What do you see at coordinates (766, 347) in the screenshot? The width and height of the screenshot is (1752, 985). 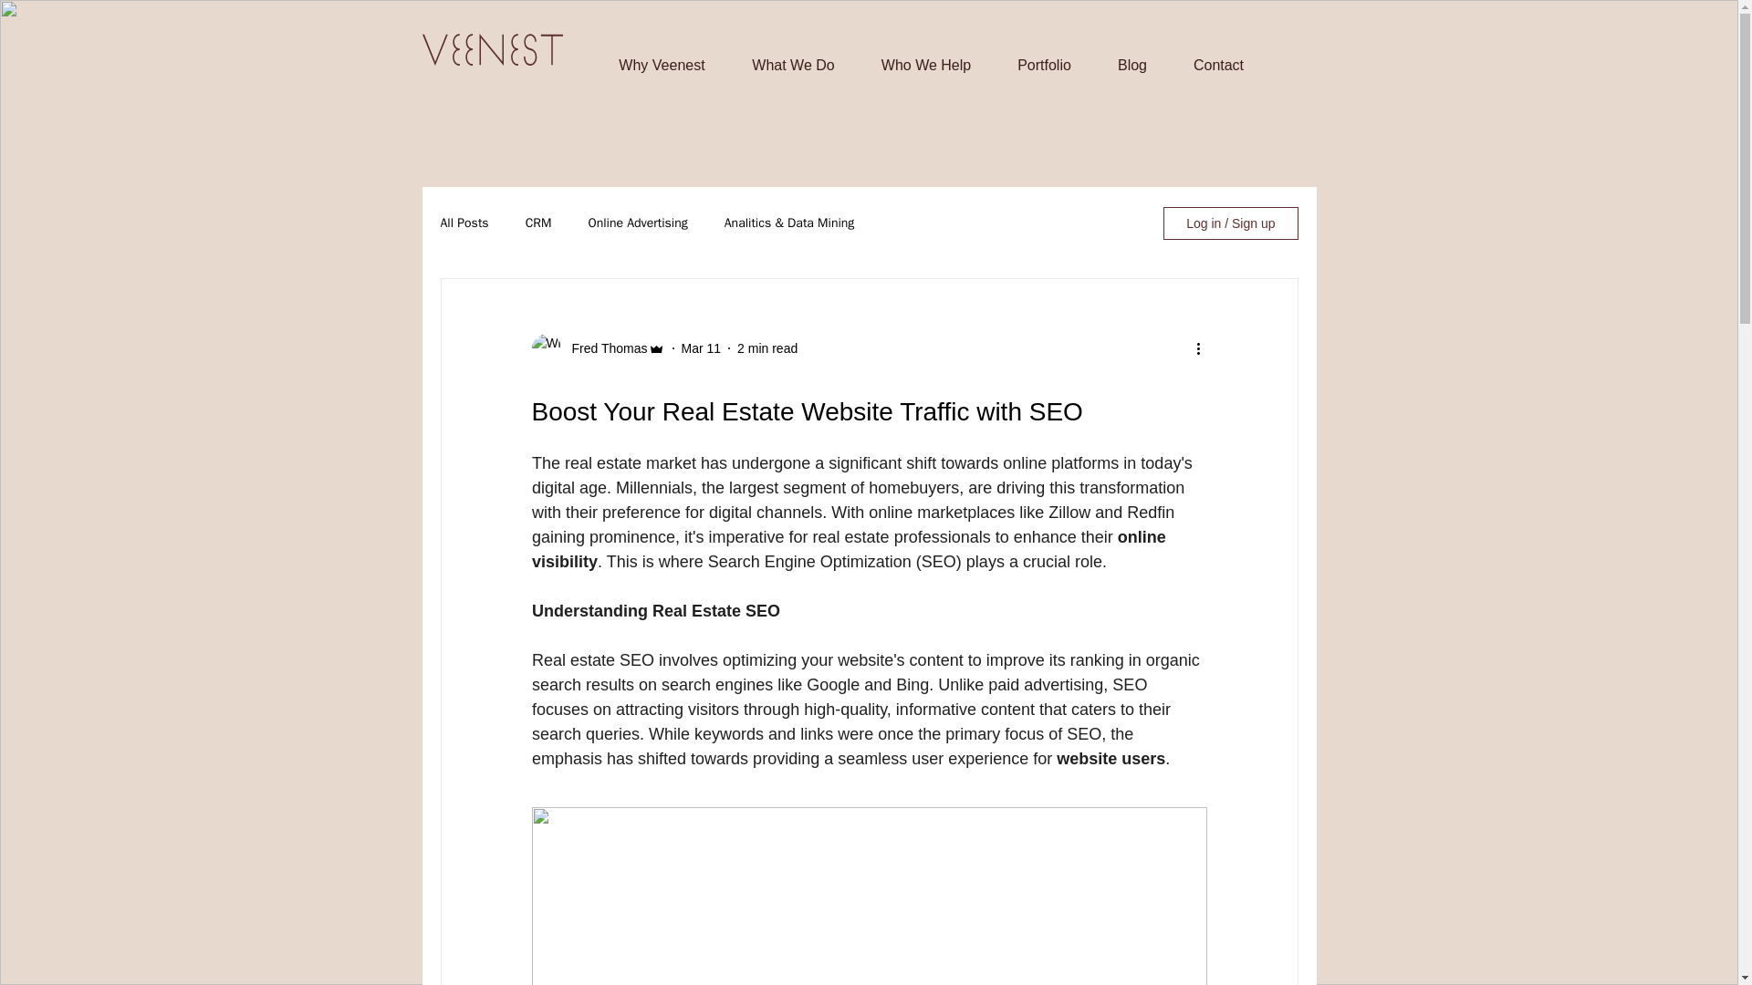 I see `2 min read` at bounding box center [766, 347].